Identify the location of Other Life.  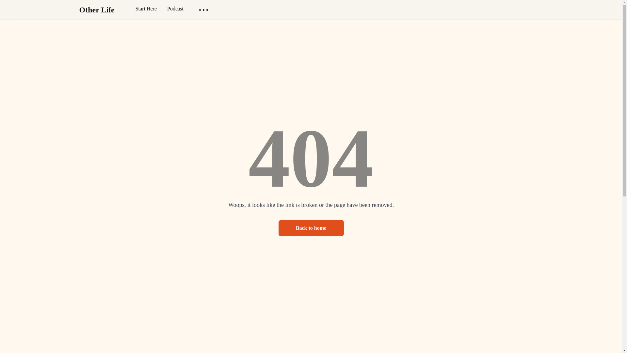
(96, 10).